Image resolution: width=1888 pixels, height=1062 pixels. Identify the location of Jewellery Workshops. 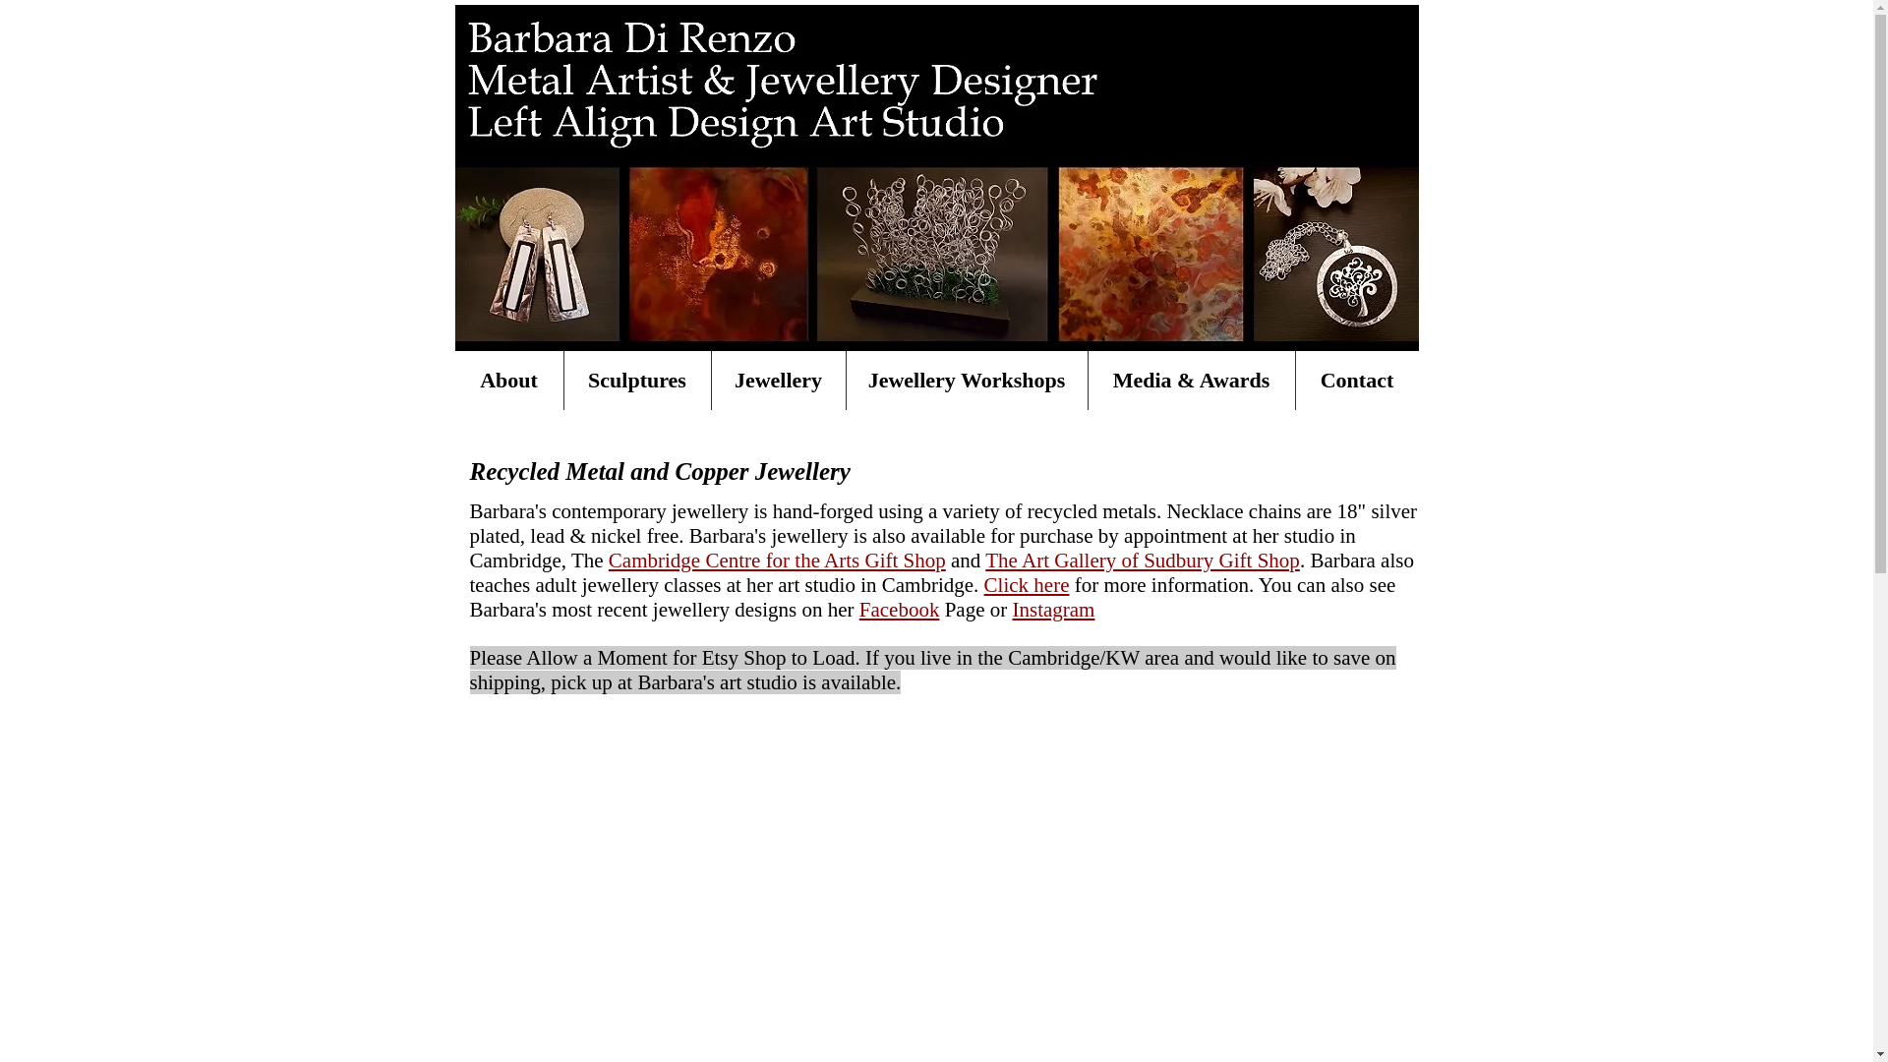
(966, 380).